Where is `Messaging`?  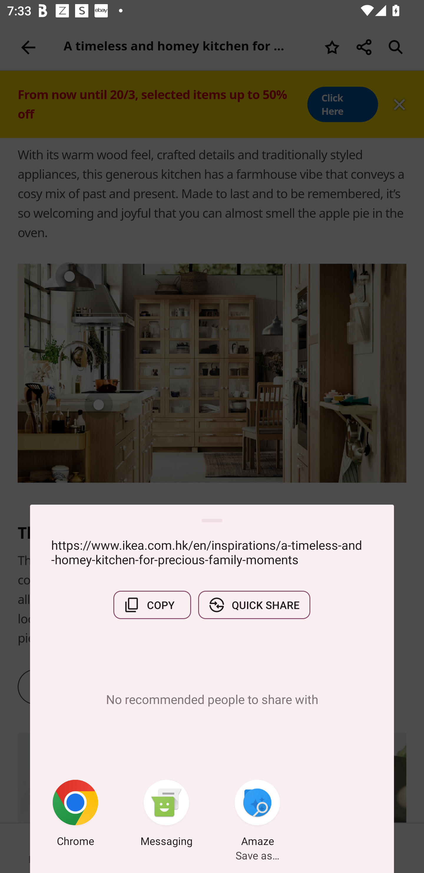
Messaging is located at coordinates (166, 815).